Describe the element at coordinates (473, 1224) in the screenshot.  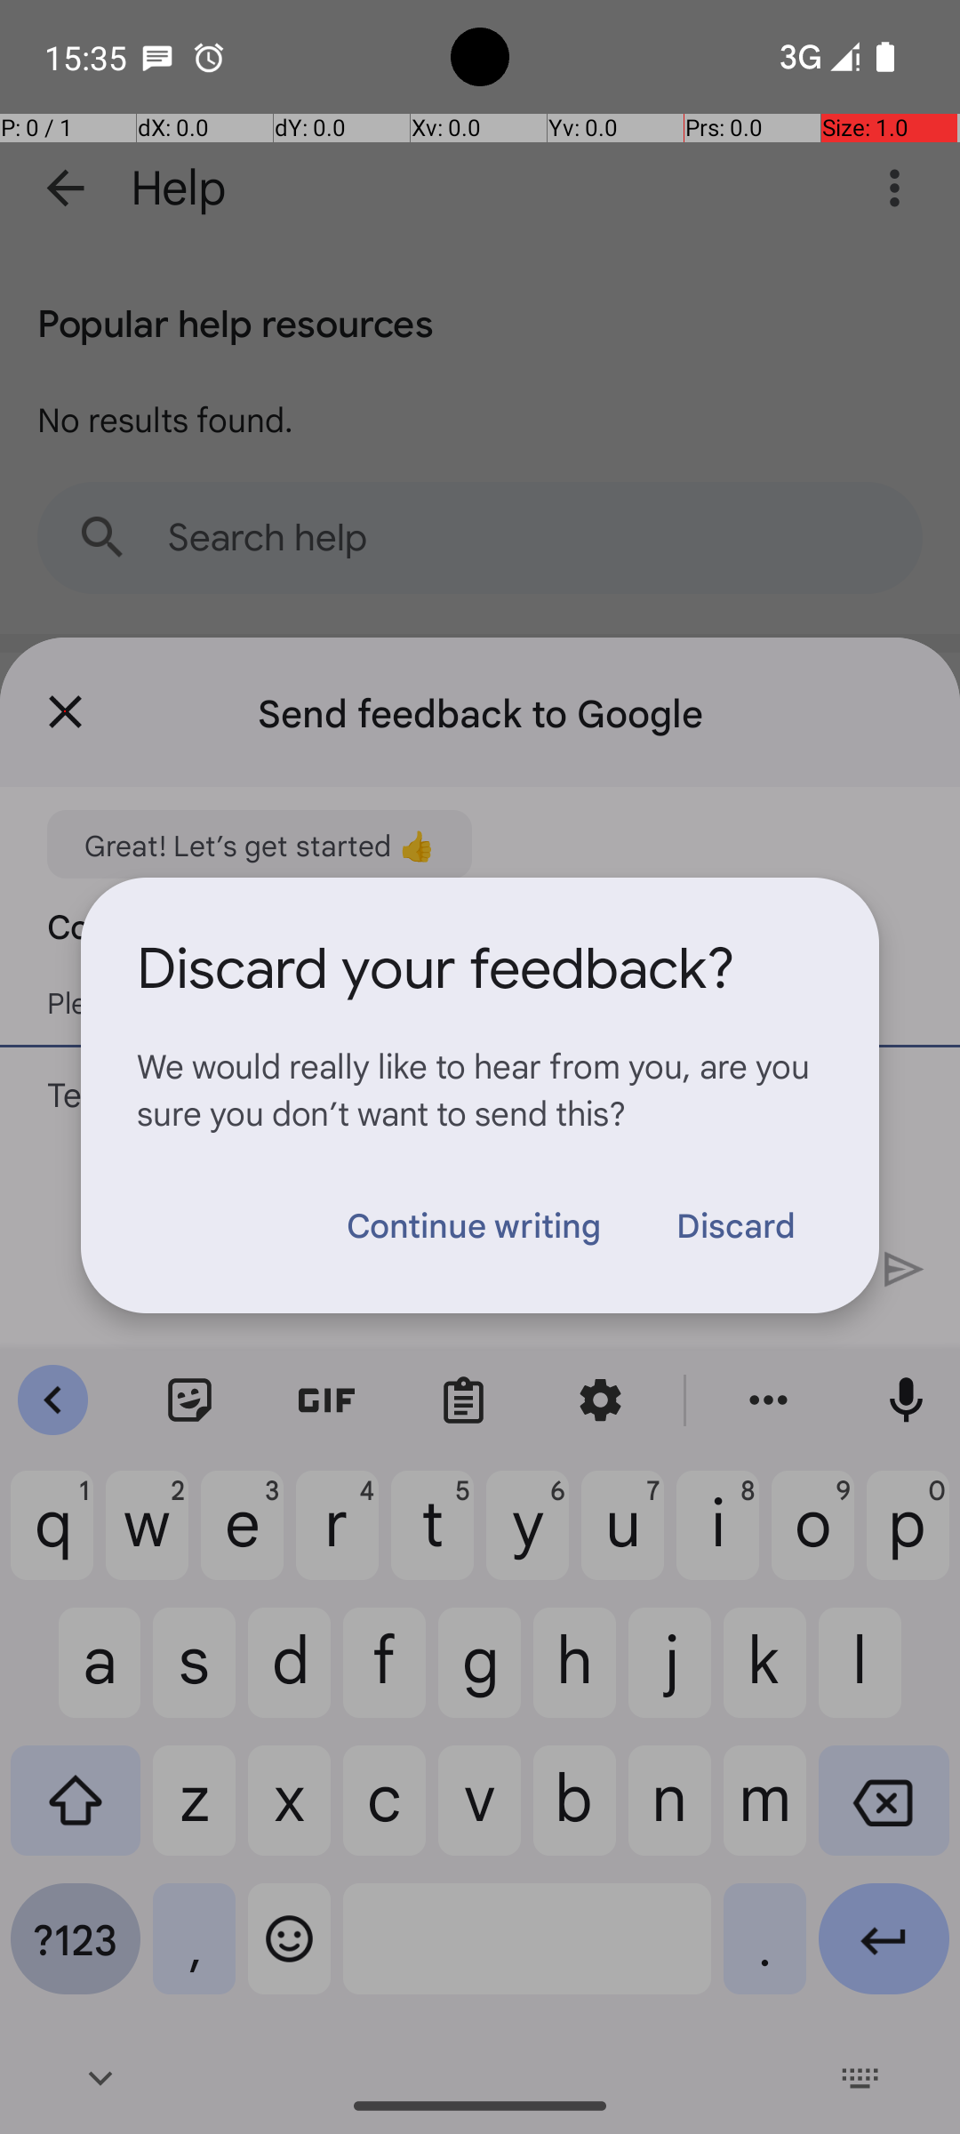
I see `Continue writing` at that location.